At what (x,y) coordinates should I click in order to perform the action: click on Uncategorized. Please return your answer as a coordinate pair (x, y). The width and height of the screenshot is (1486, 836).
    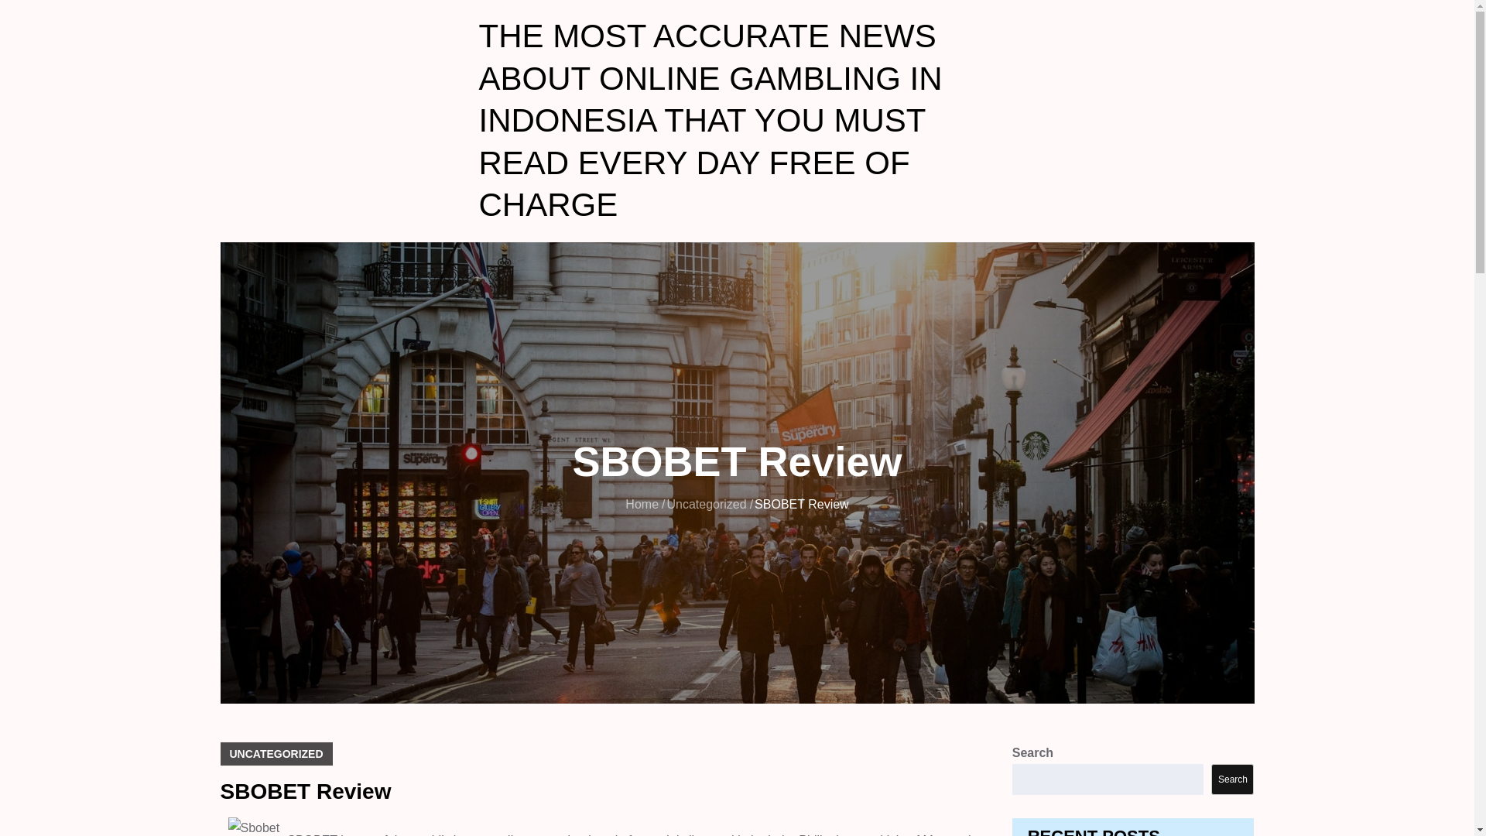
    Looking at the image, I should click on (706, 503).